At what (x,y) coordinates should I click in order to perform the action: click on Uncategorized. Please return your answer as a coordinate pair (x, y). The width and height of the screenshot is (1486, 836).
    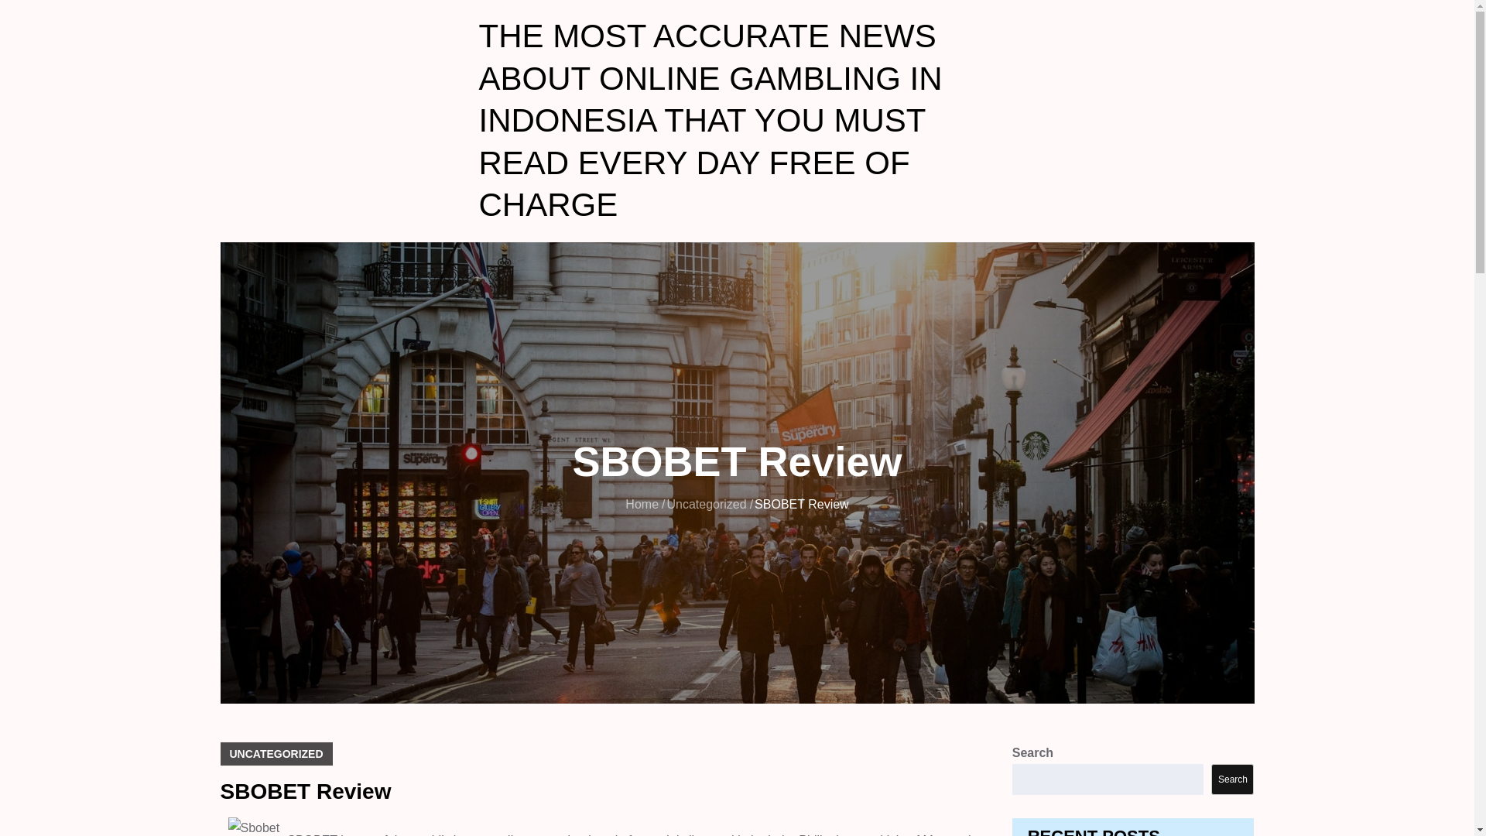
    Looking at the image, I should click on (706, 503).